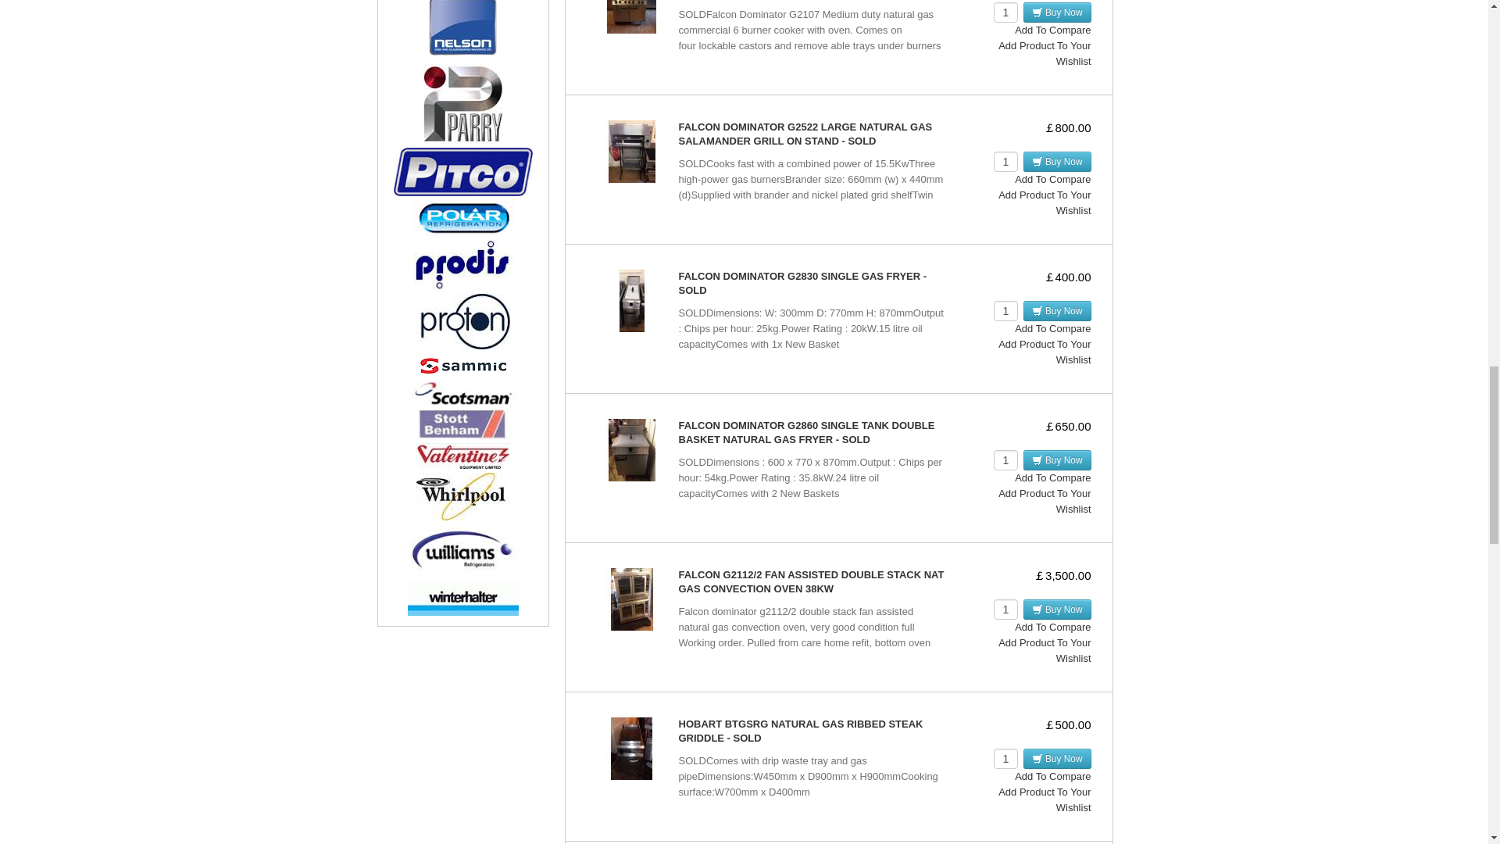  What do you see at coordinates (1005, 311) in the screenshot?
I see `1` at bounding box center [1005, 311].